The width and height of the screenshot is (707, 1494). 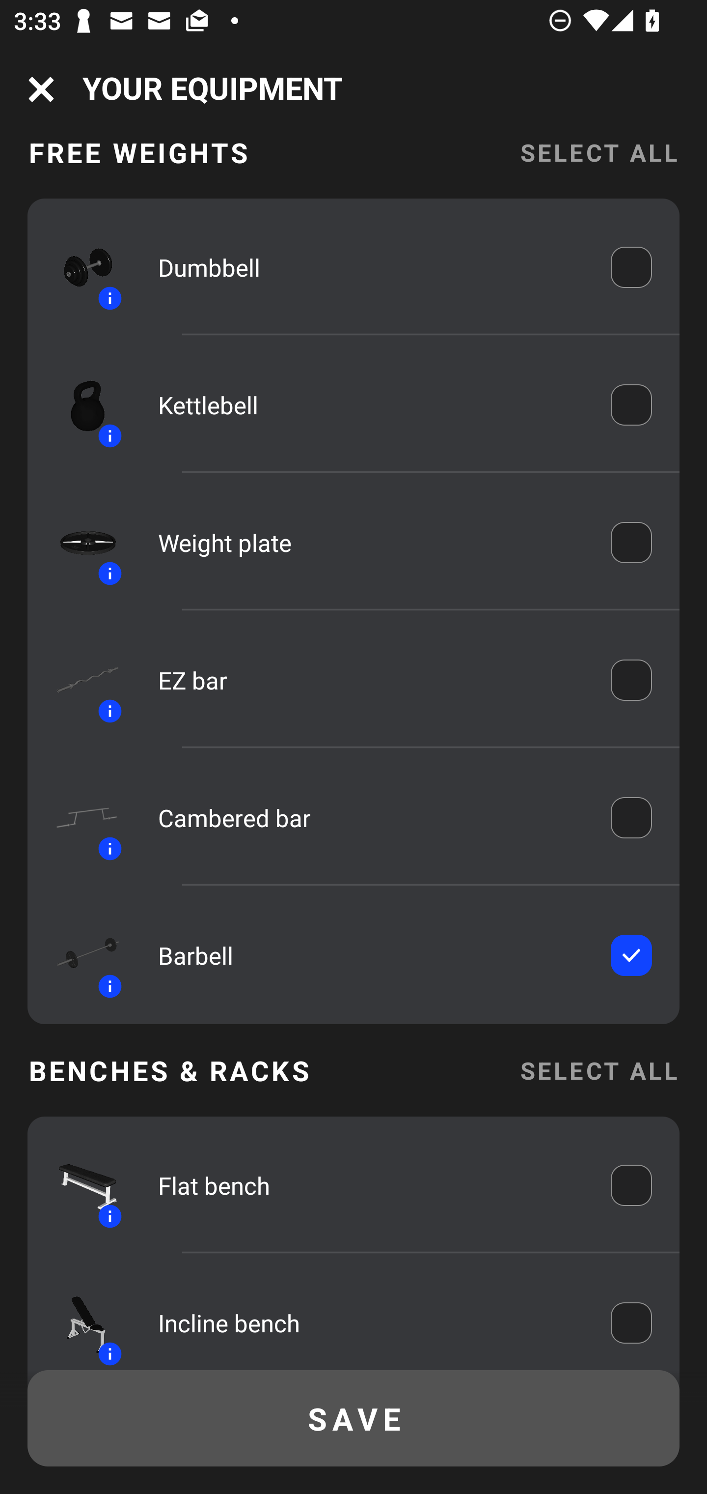 What do you see at coordinates (371, 1185) in the screenshot?
I see `Flat bench` at bounding box center [371, 1185].